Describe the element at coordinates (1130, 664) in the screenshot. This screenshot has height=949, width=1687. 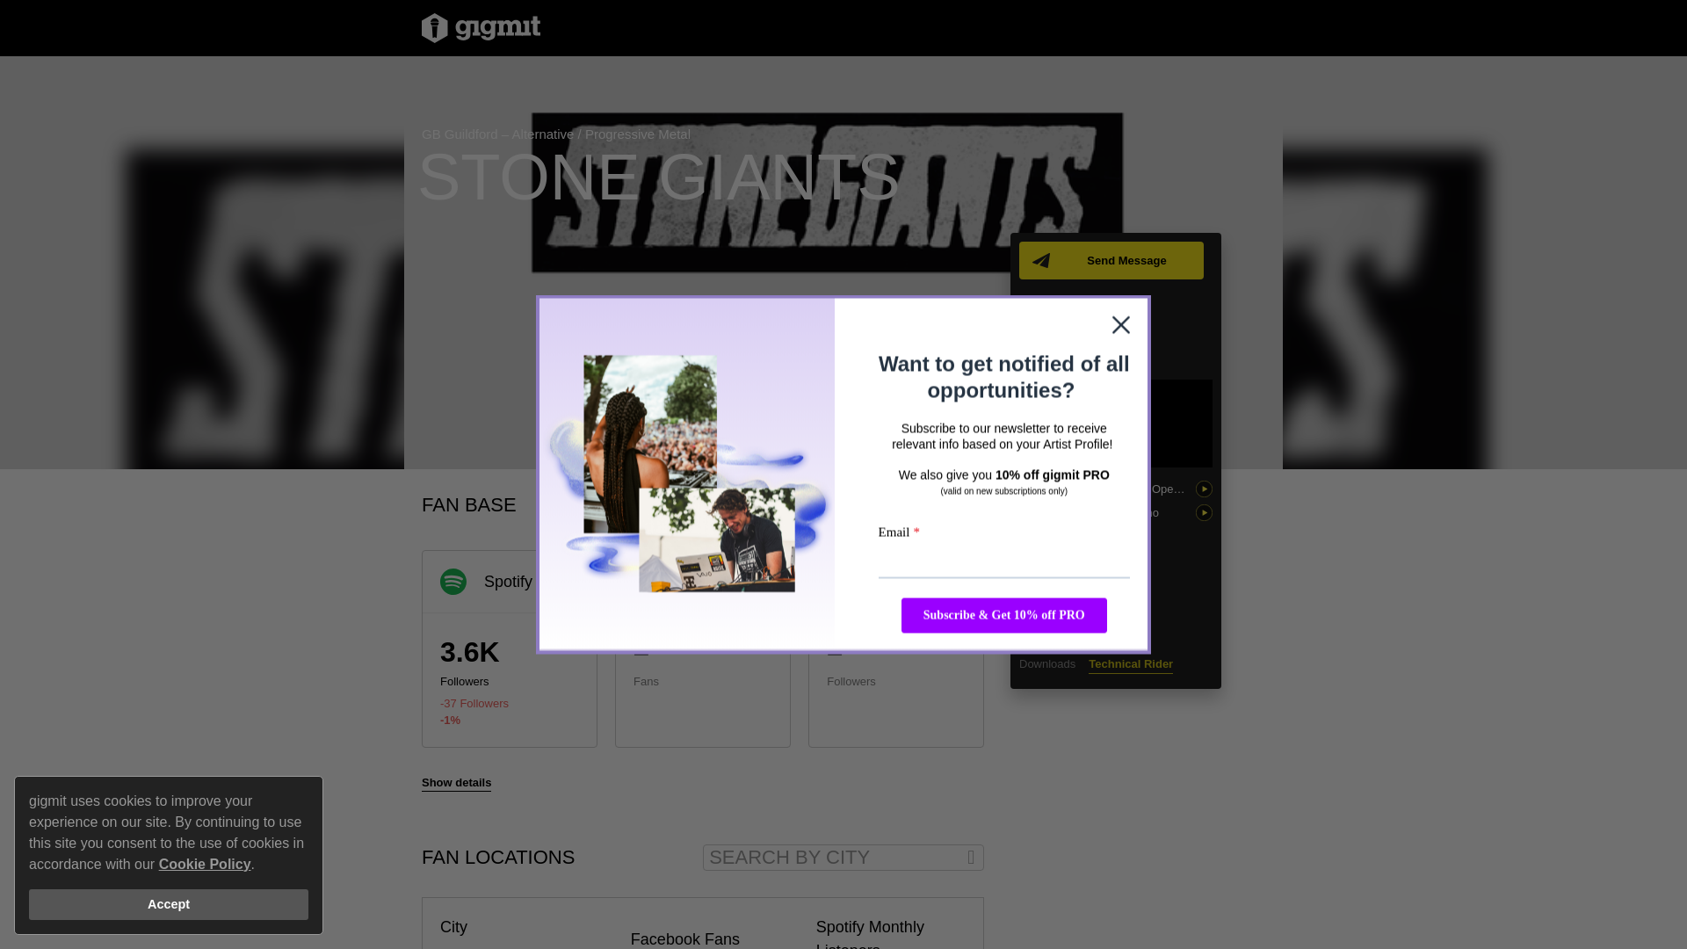
I see `Technical Rider` at that location.